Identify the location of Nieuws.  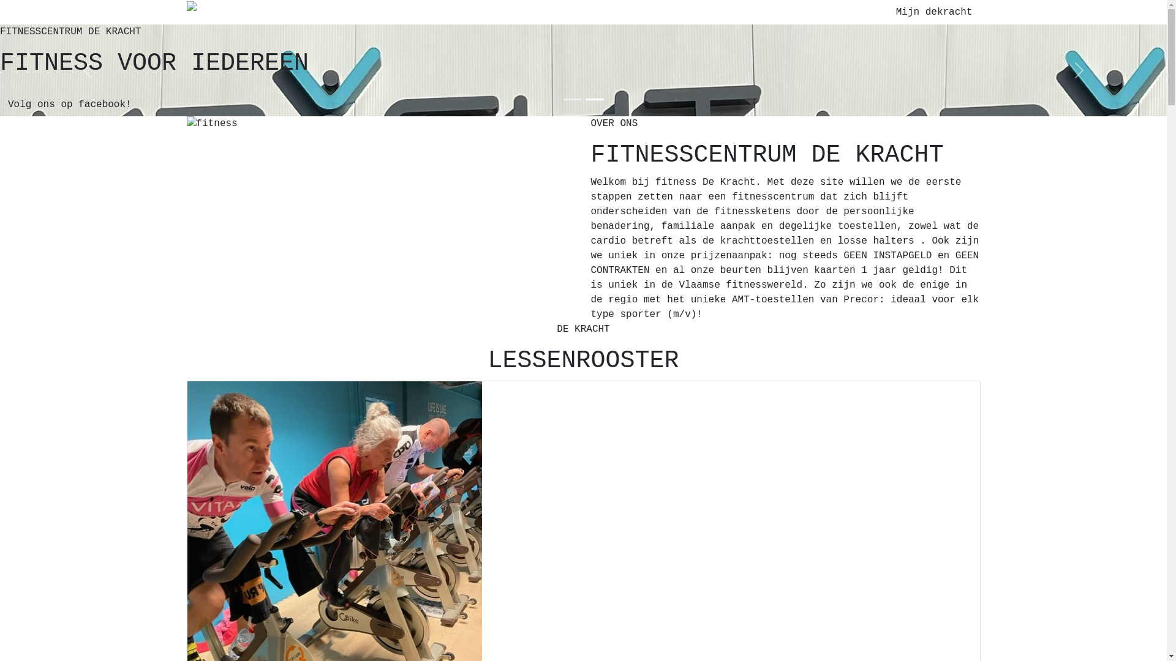
(599, 12).